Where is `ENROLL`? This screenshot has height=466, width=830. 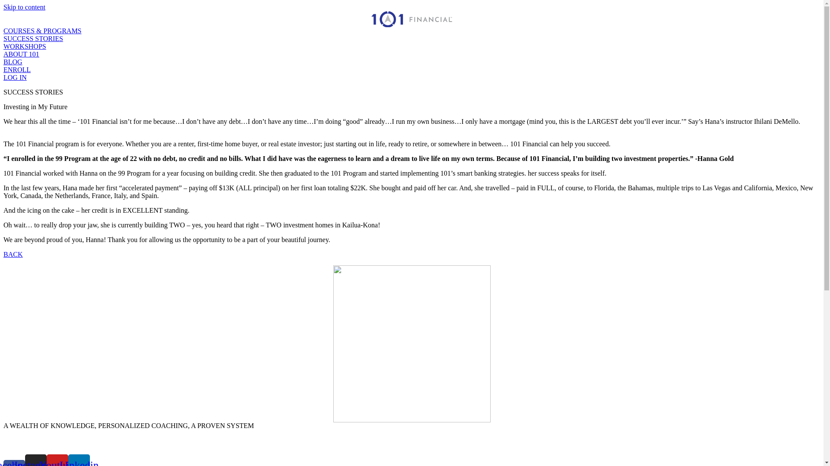
ENROLL is located at coordinates (17, 70).